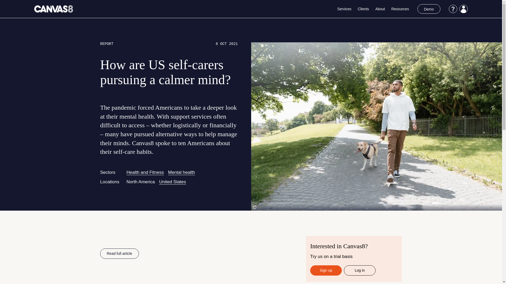 Image resolution: width=506 pixels, height=284 pixels. Describe the element at coordinates (119, 253) in the screenshot. I see `Read full article` at that location.